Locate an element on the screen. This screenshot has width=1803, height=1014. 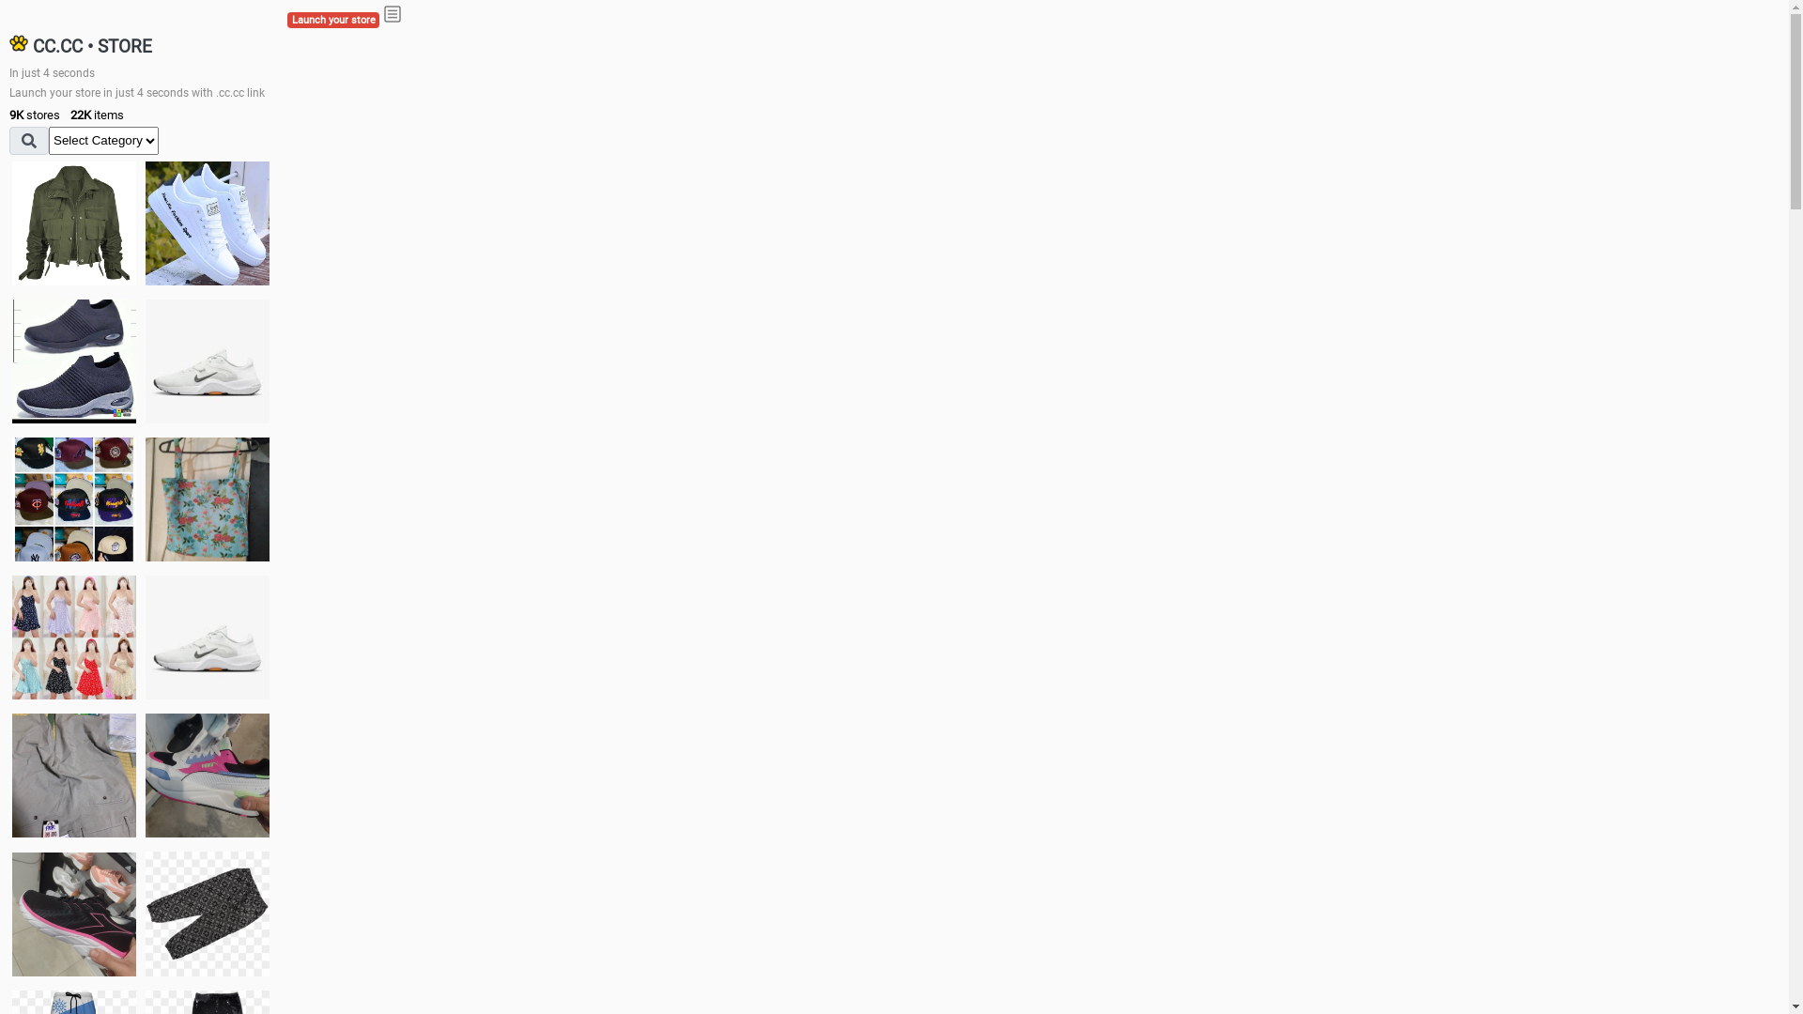
Things we need is located at coordinates (74, 499).